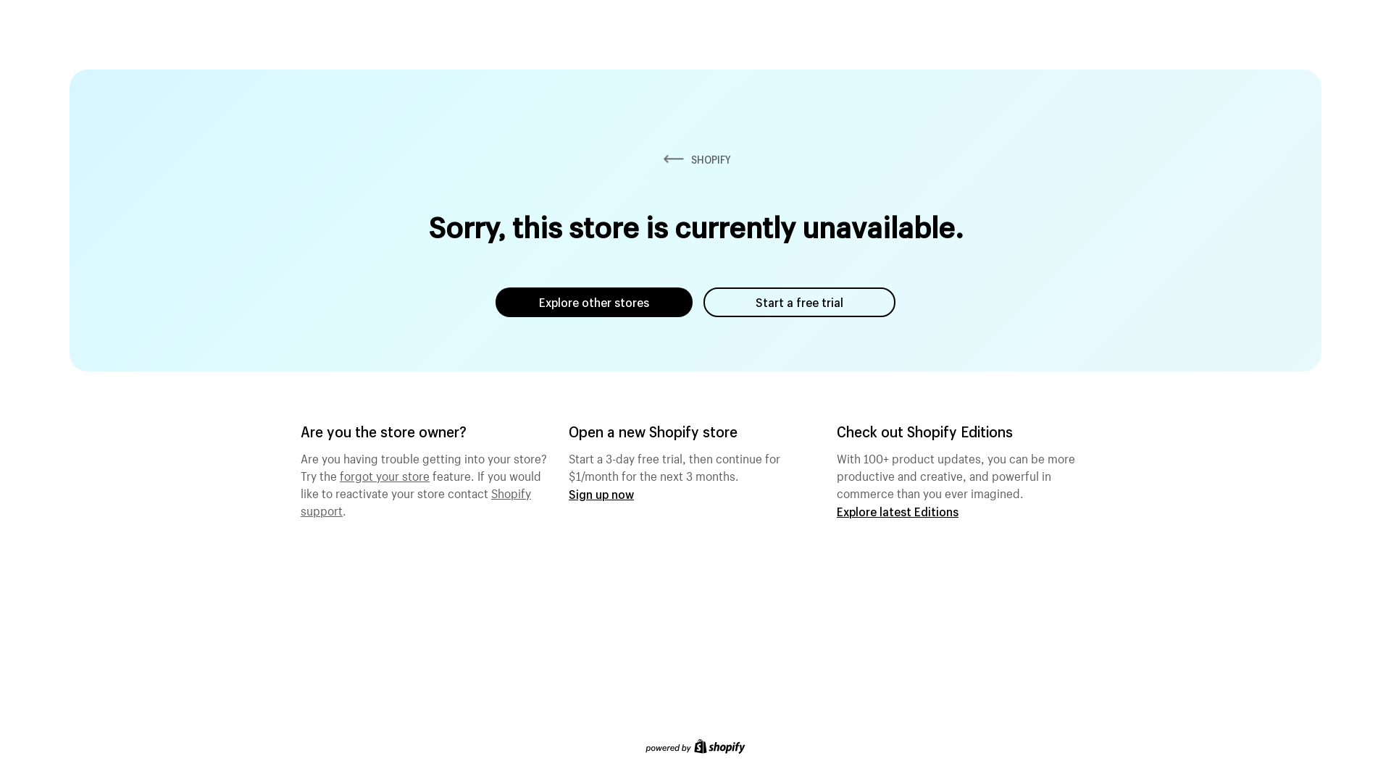 This screenshot has height=782, width=1391. What do you see at coordinates (594, 303) in the screenshot?
I see `Explore other stores` at bounding box center [594, 303].